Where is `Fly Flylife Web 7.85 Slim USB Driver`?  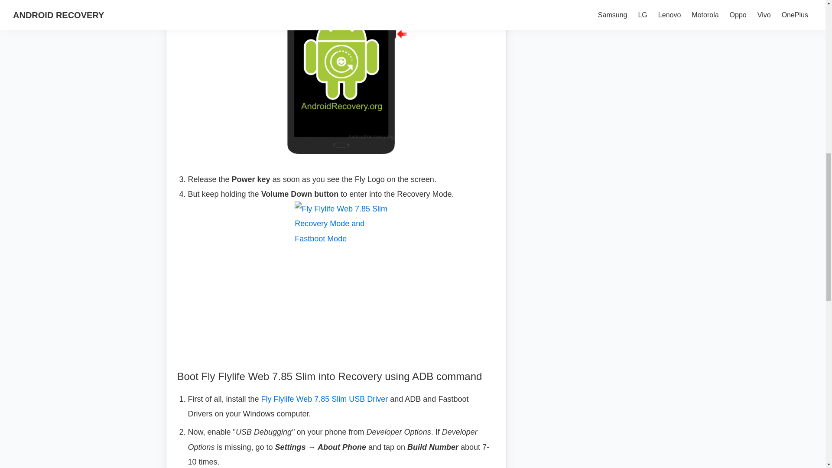
Fly Flylife Web 7.85 Slim USB Driver is located at coordinates (325, 399).